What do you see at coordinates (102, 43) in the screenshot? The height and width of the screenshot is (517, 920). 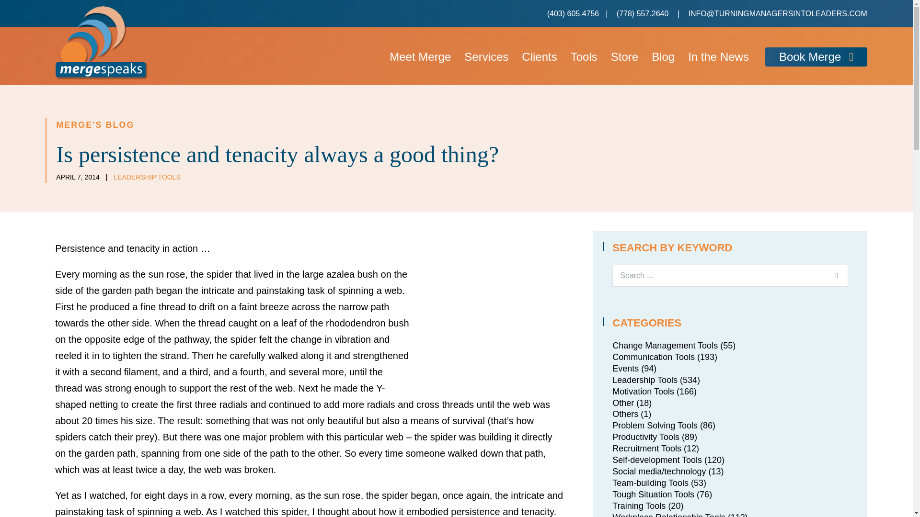 I see `merge-speaks-logo` at bounding box center [102, 43].